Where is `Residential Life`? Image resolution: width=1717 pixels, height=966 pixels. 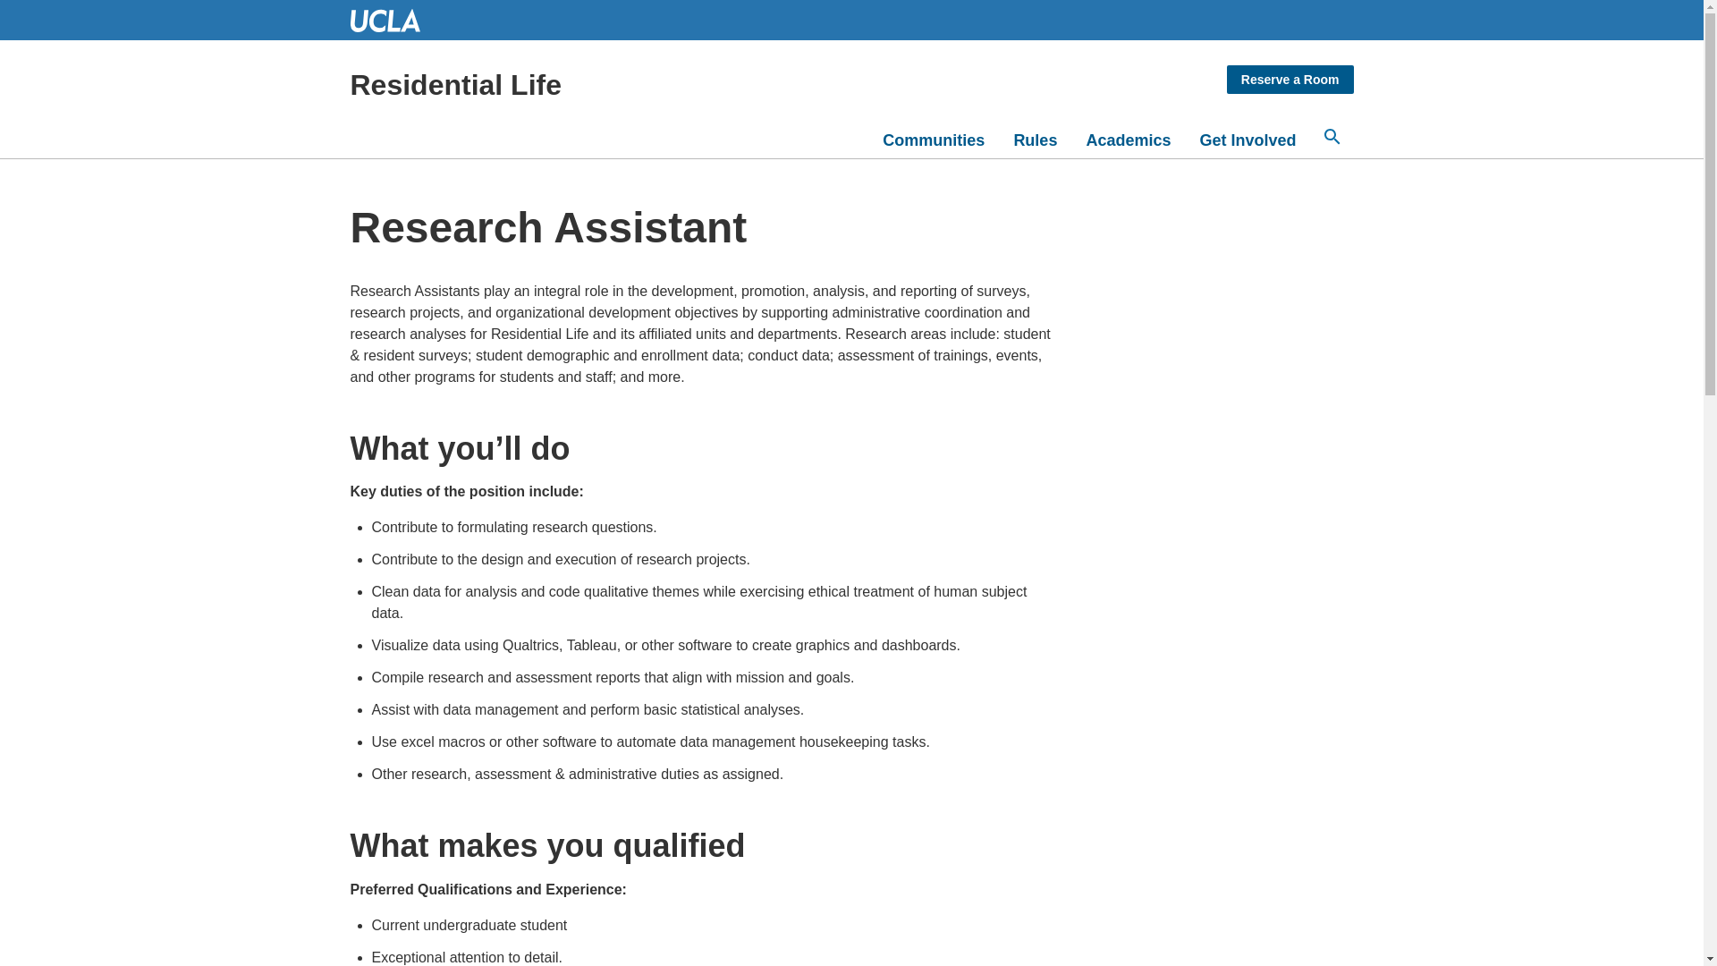 Residential Life is located at coordinates (621, 84).